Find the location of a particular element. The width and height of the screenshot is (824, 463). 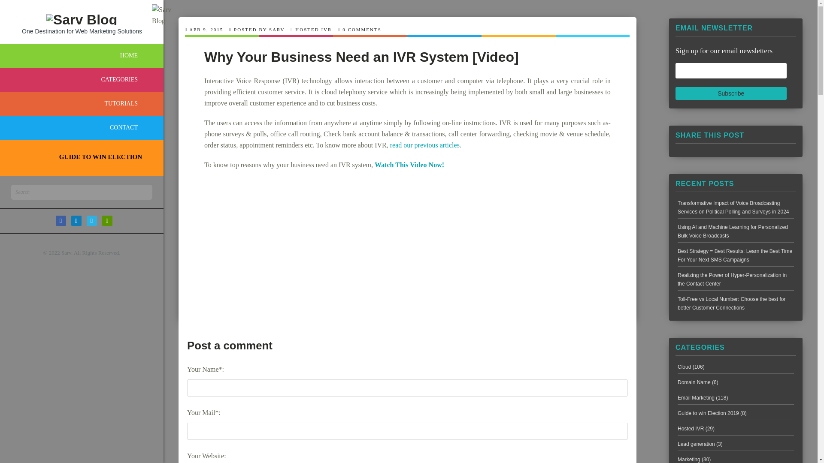

Watch This Video Now! is located at coordinates (409, 165).